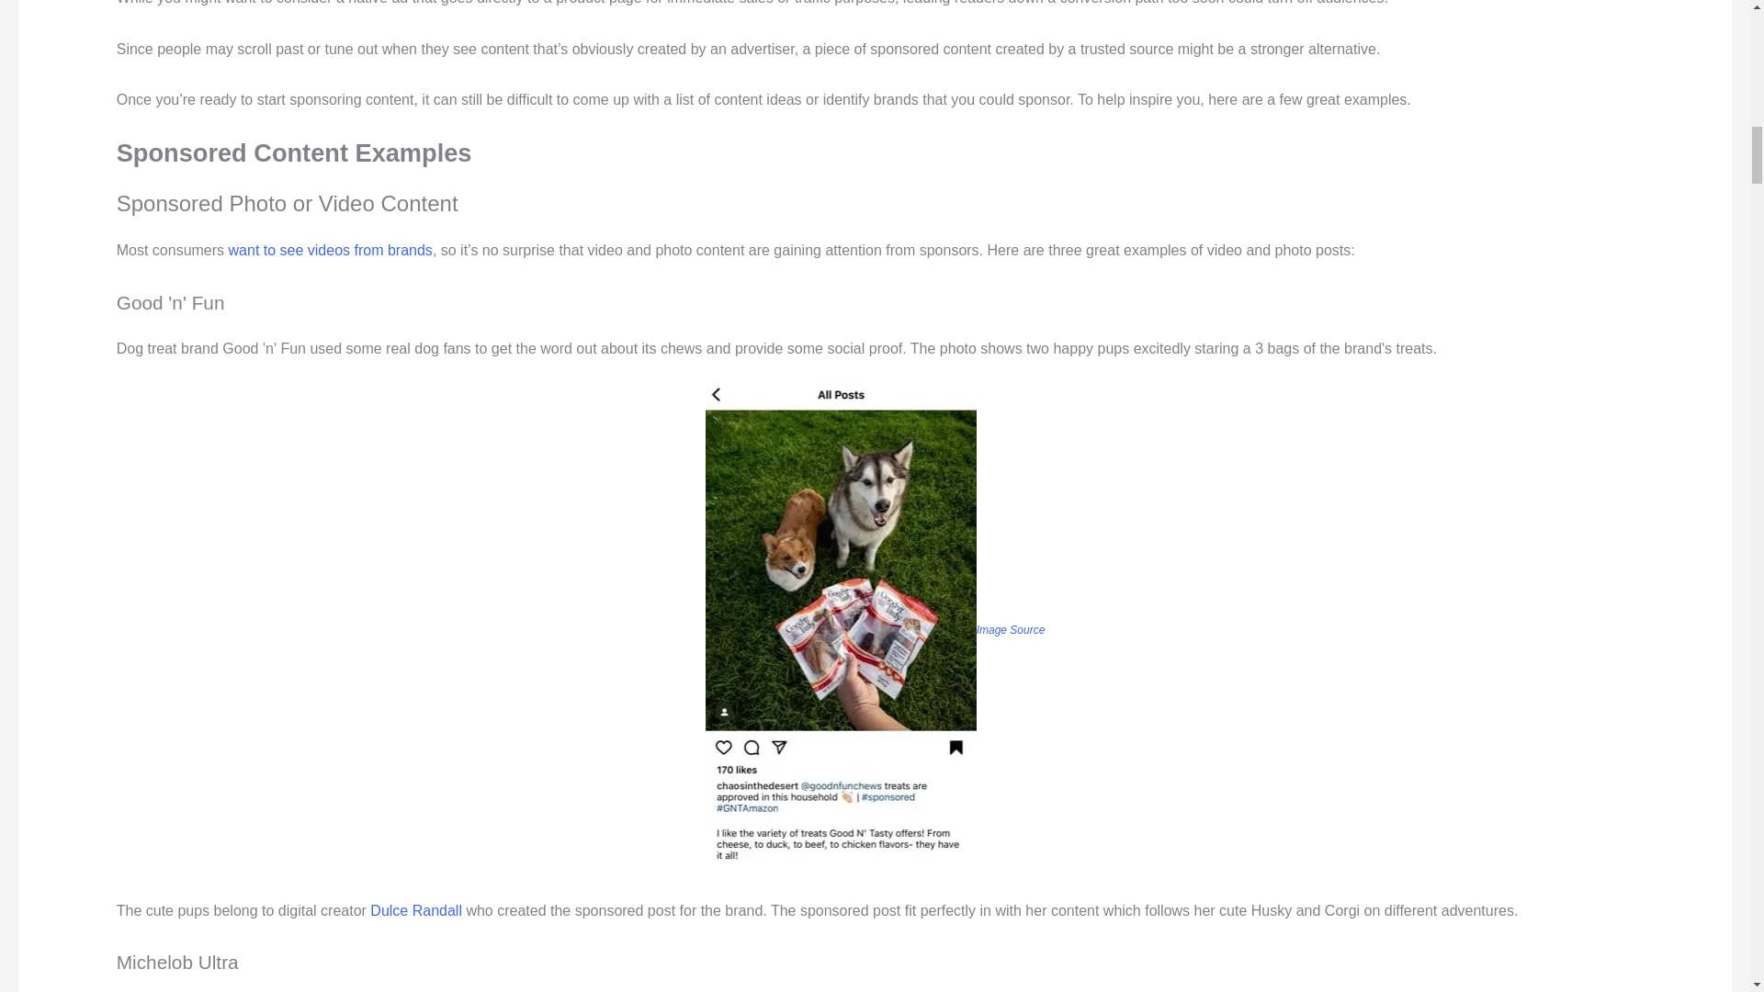 The height and width of the screenshot is (992, 1764). What do you see at coordinates (1011, 630) in the screenshot?
I see `Image Source` at bounding box center [1011, 630].